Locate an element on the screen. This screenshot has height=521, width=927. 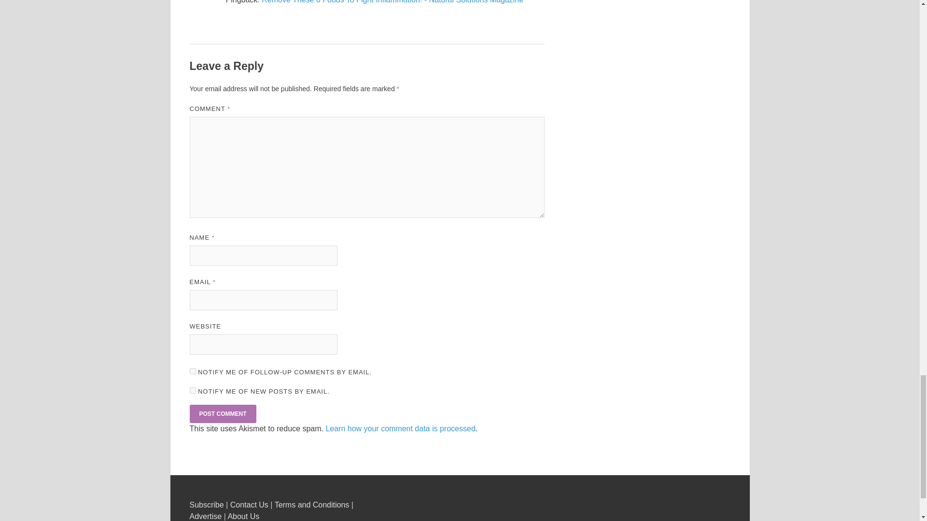
subscribe is located at coordinates (192, 391).